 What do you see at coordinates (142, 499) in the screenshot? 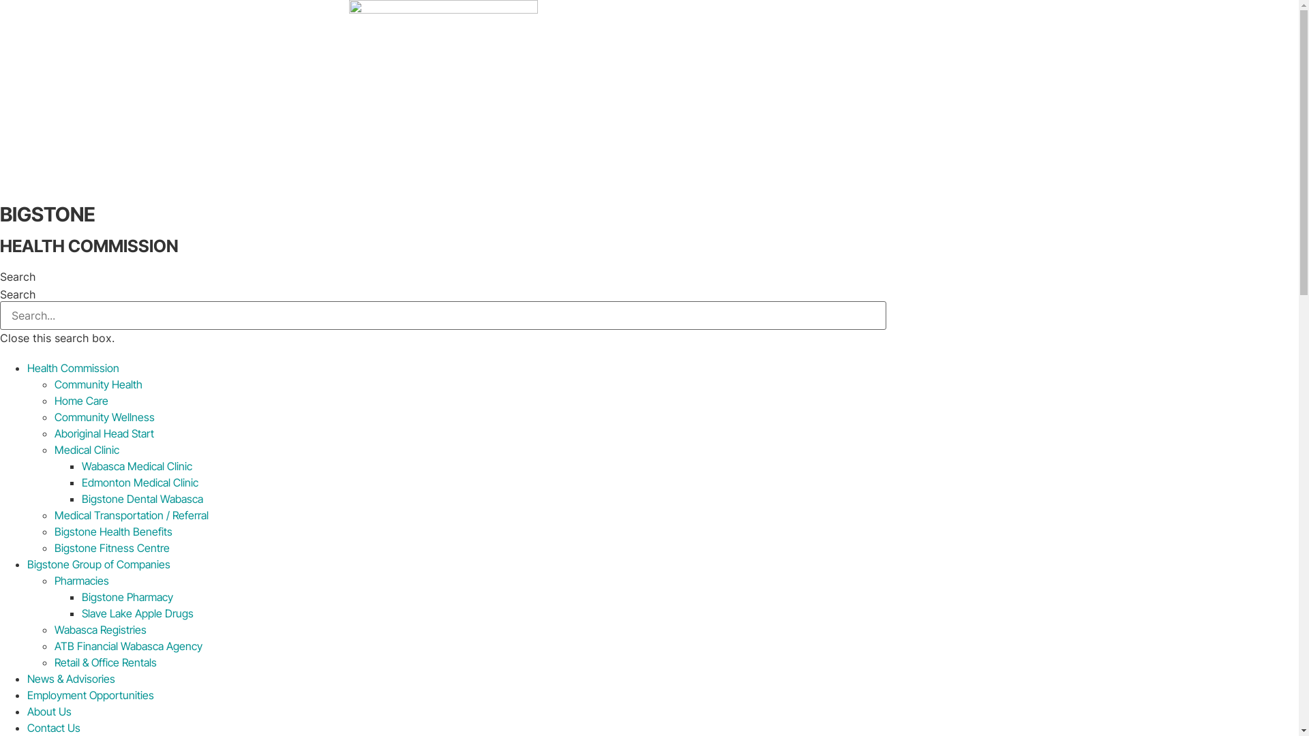
I see `Bigstone Dental Wabasca` at bounding box center [142, 499].